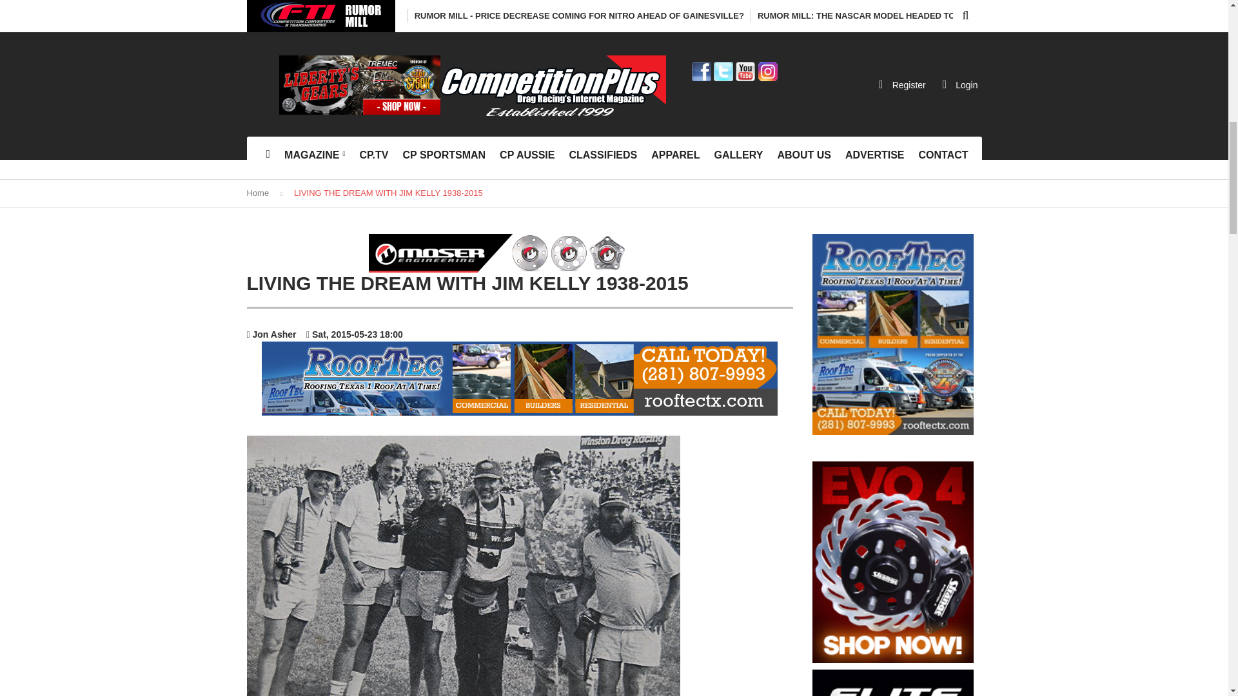  I want to click on CP SPORTSMAN, so click(444, 155).